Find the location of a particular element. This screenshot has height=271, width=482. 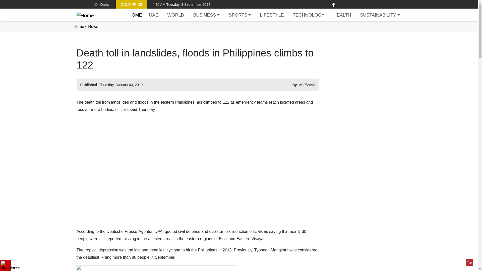

HOME is located at coordinates (135, 15).